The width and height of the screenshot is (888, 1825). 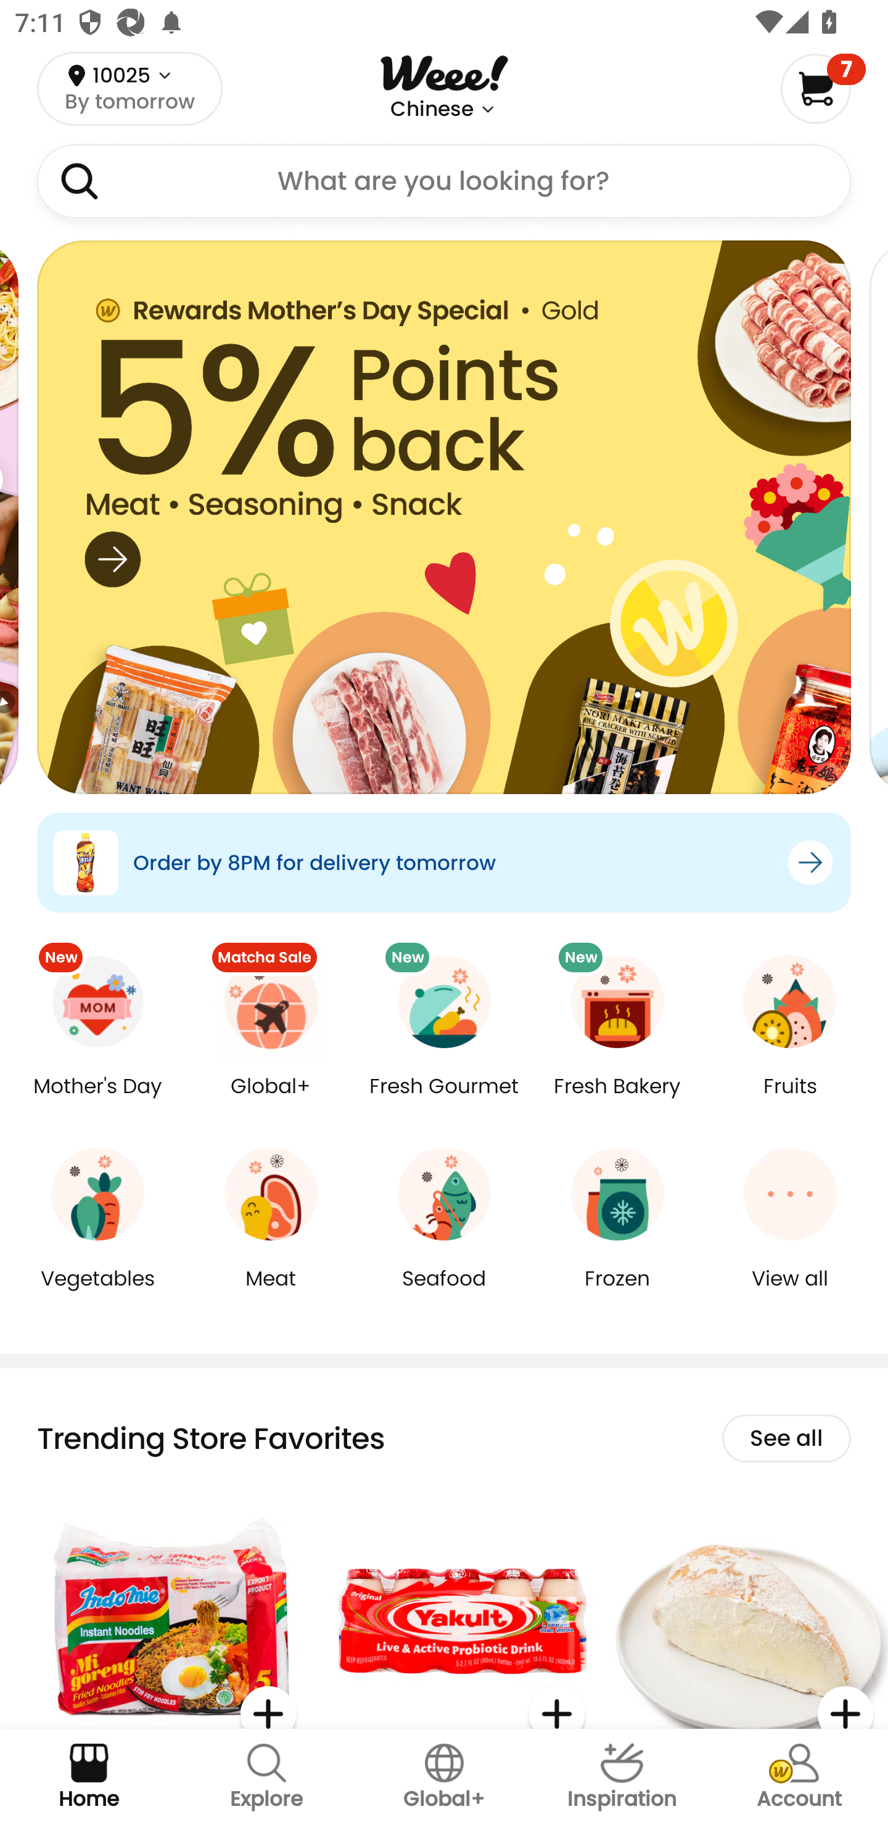 What do you see at coordinates (799, 1777) in the screenshot?
I see `Account` at bounding box center [799, 1777].